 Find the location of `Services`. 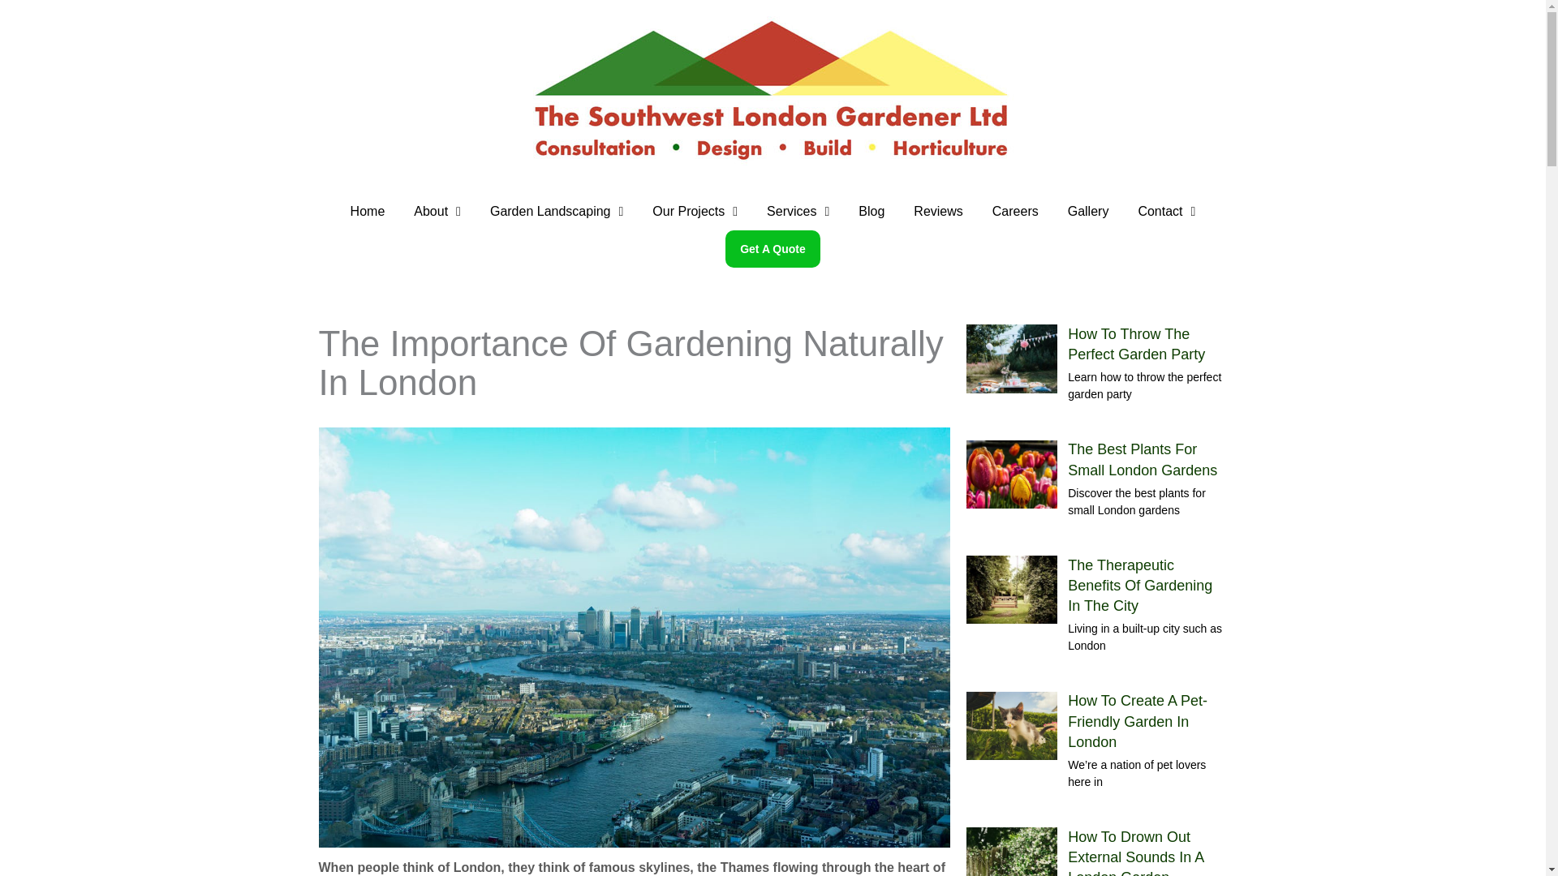

Services is located at coordinates (798, 211).